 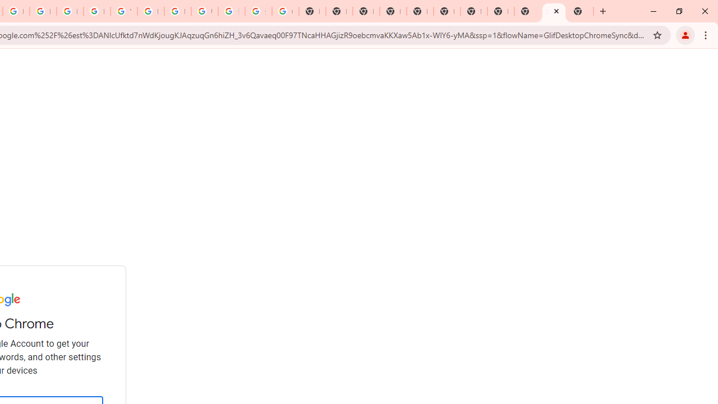 I want to click on YouTube, so click(x=123, y=11).